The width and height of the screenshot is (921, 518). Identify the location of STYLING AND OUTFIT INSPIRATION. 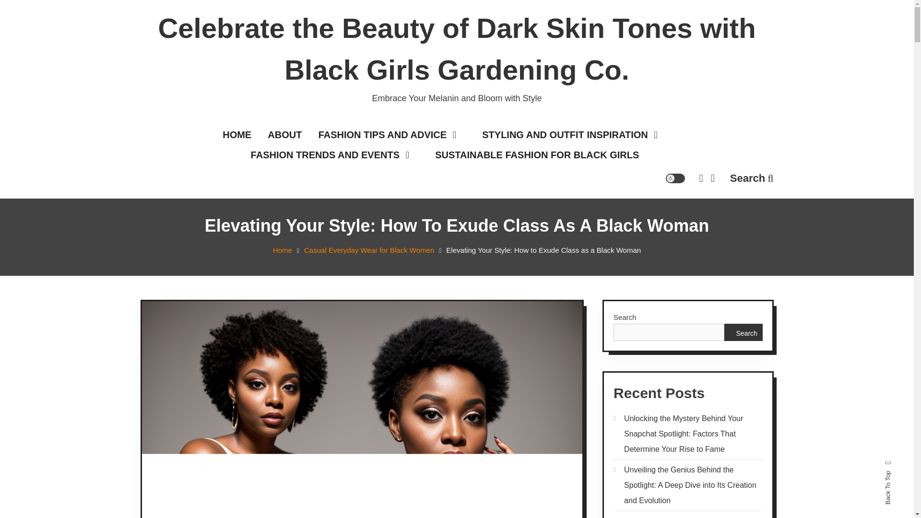
(574, 135).